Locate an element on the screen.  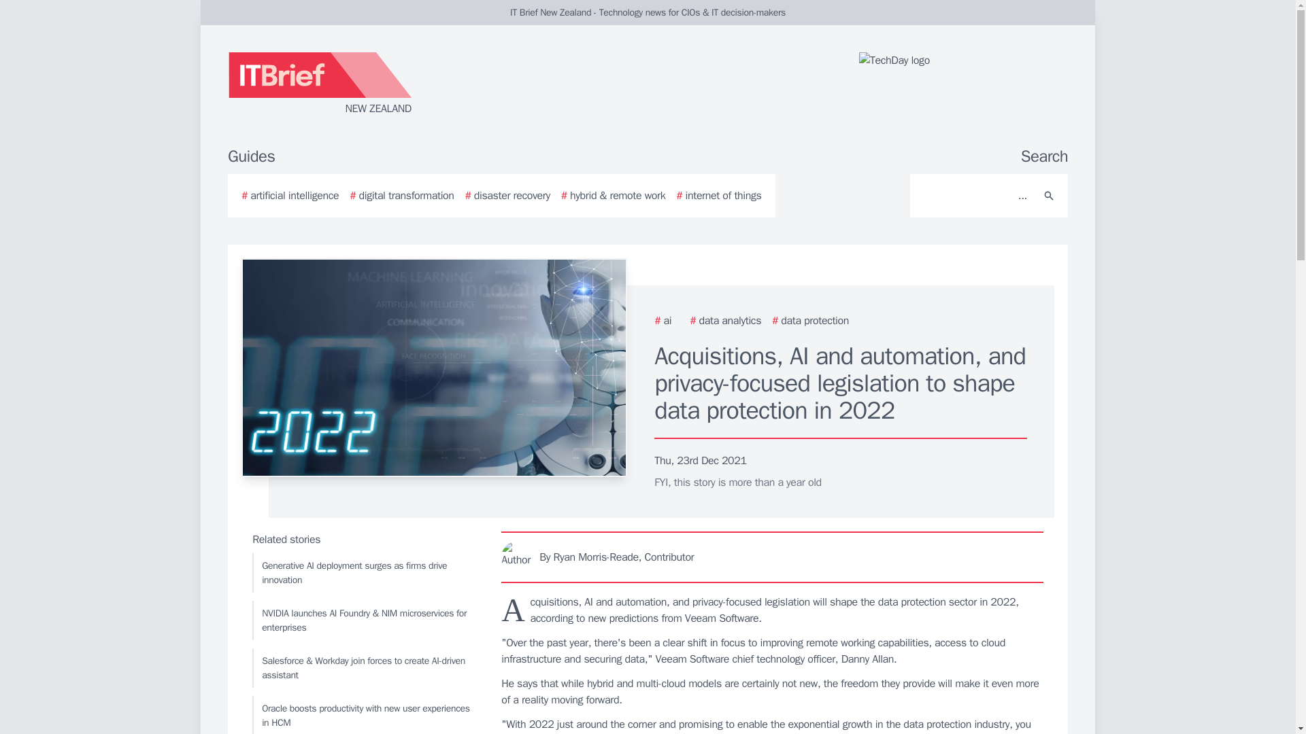
By Ryan Morris-Reade, Contributor is located at coordinates (773, 557).